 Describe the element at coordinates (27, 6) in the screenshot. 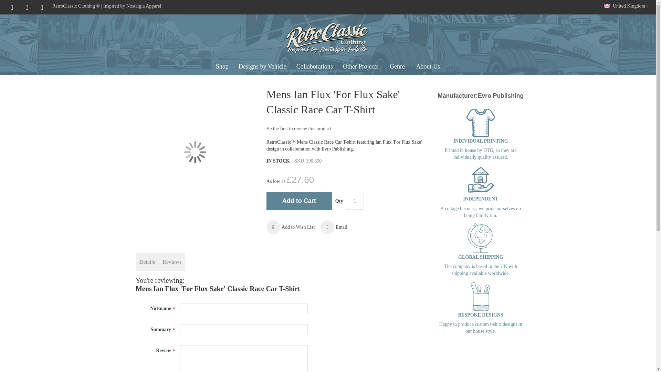

I see `Follow Infortis on Twitter` at that location.